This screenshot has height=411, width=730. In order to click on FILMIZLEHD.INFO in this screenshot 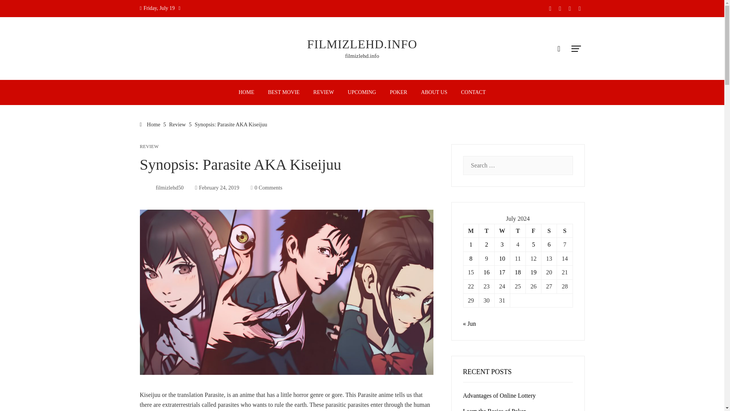, I will do `click(362, 44)`.